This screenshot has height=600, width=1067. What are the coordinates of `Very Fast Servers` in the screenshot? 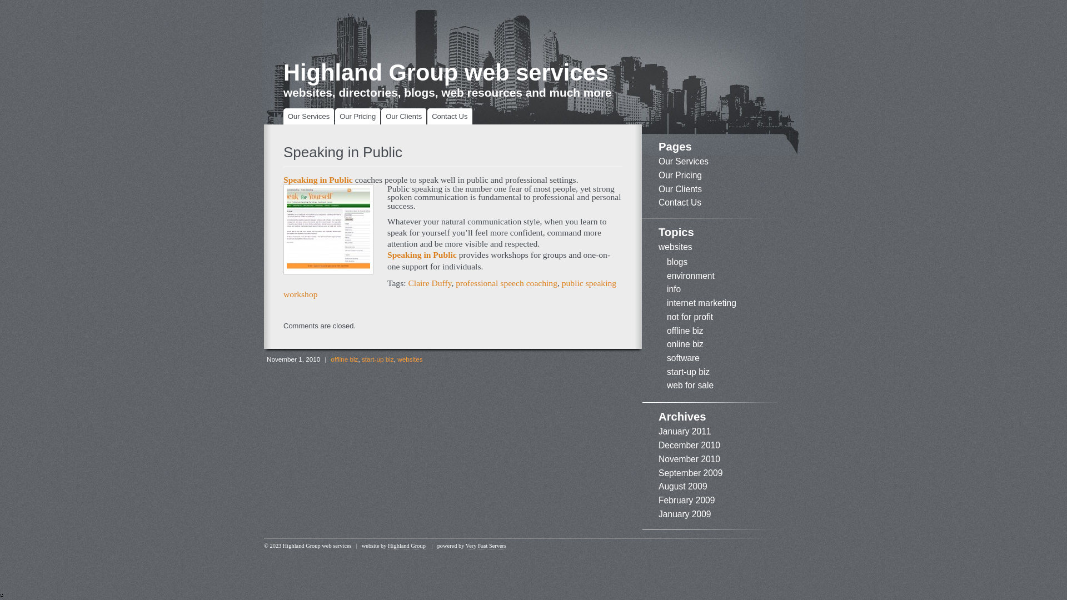 It's located at (486, 546).